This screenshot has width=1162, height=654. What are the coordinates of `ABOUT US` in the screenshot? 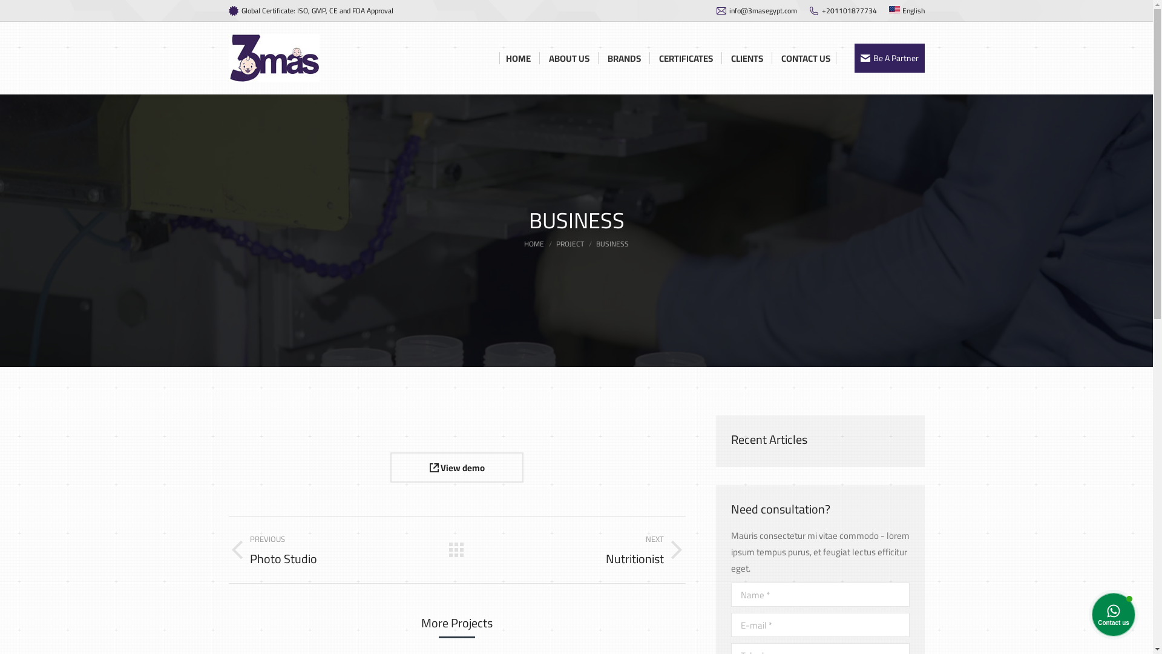 It's located at (569, 58).